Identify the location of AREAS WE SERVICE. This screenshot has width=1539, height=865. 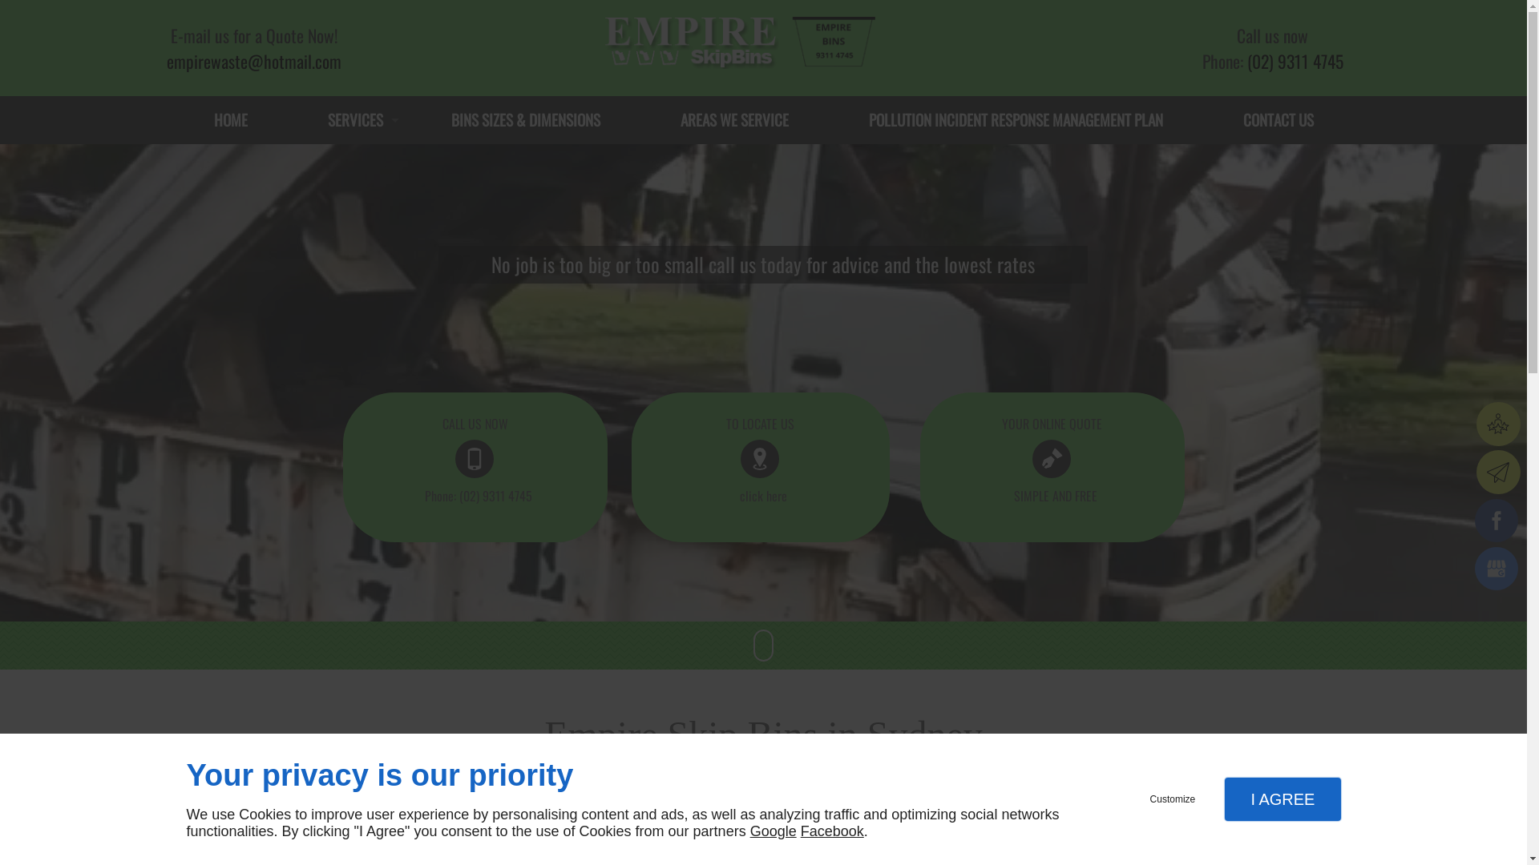
(734, 120).